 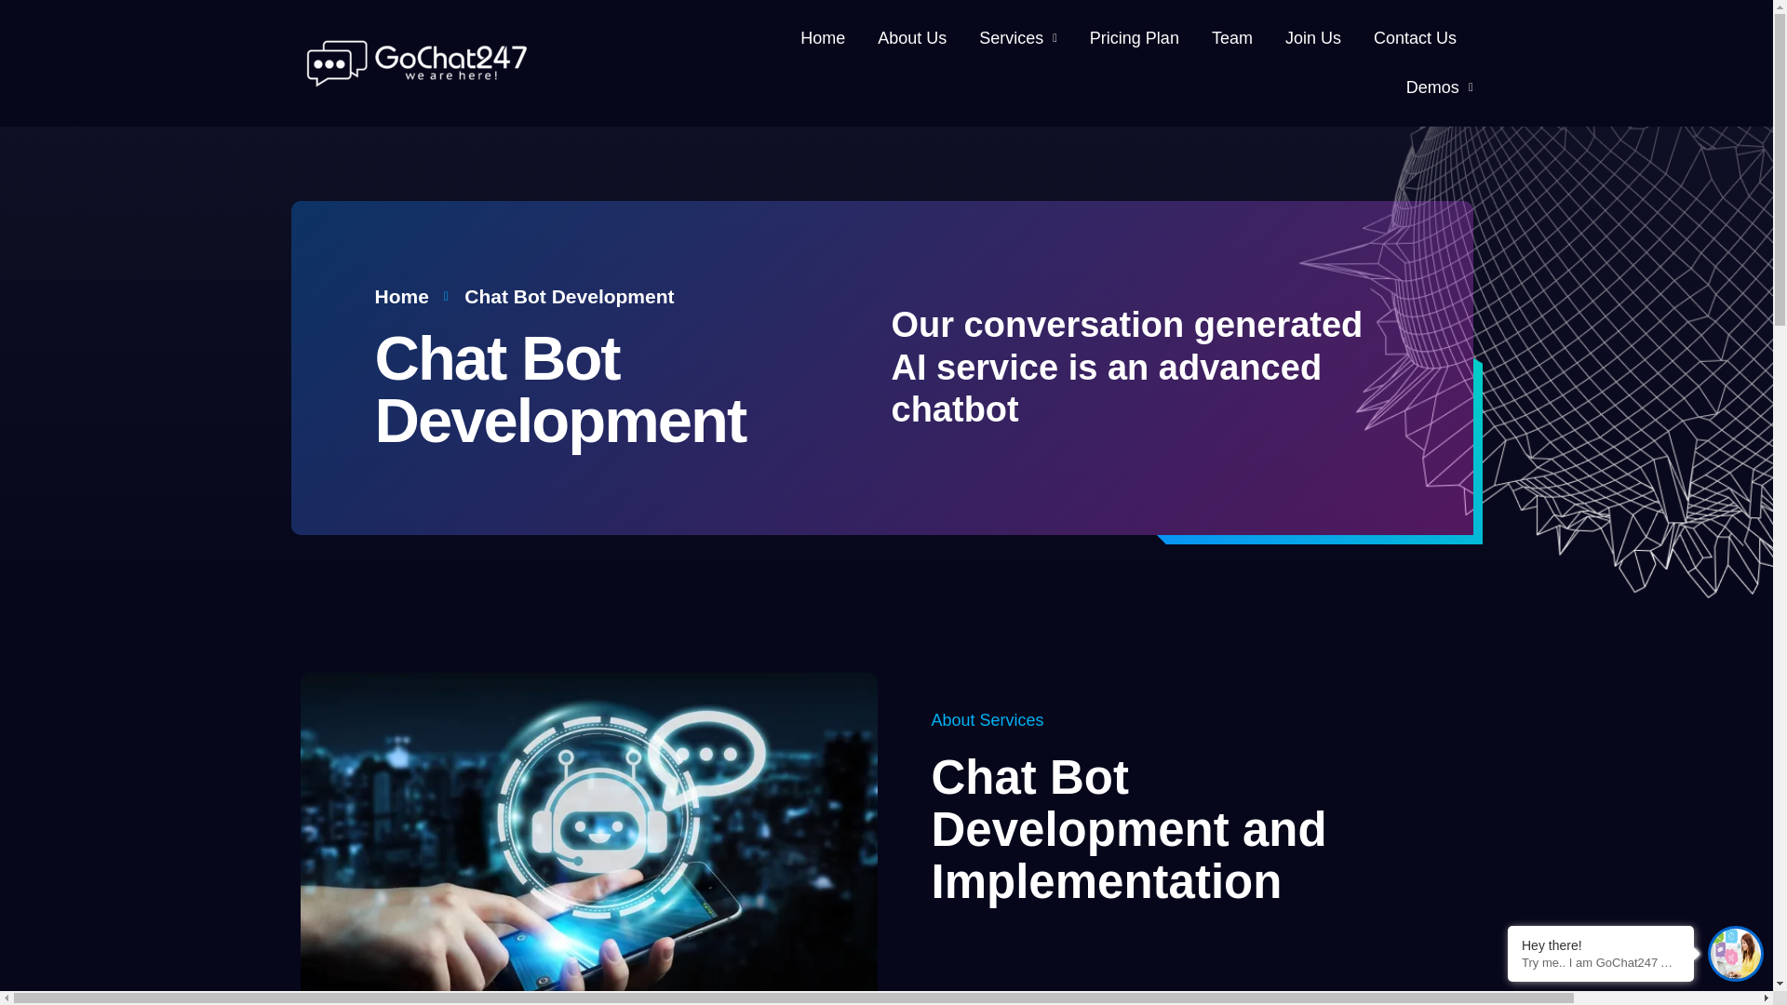 I want to click on Home, so click(x=823, y=39).